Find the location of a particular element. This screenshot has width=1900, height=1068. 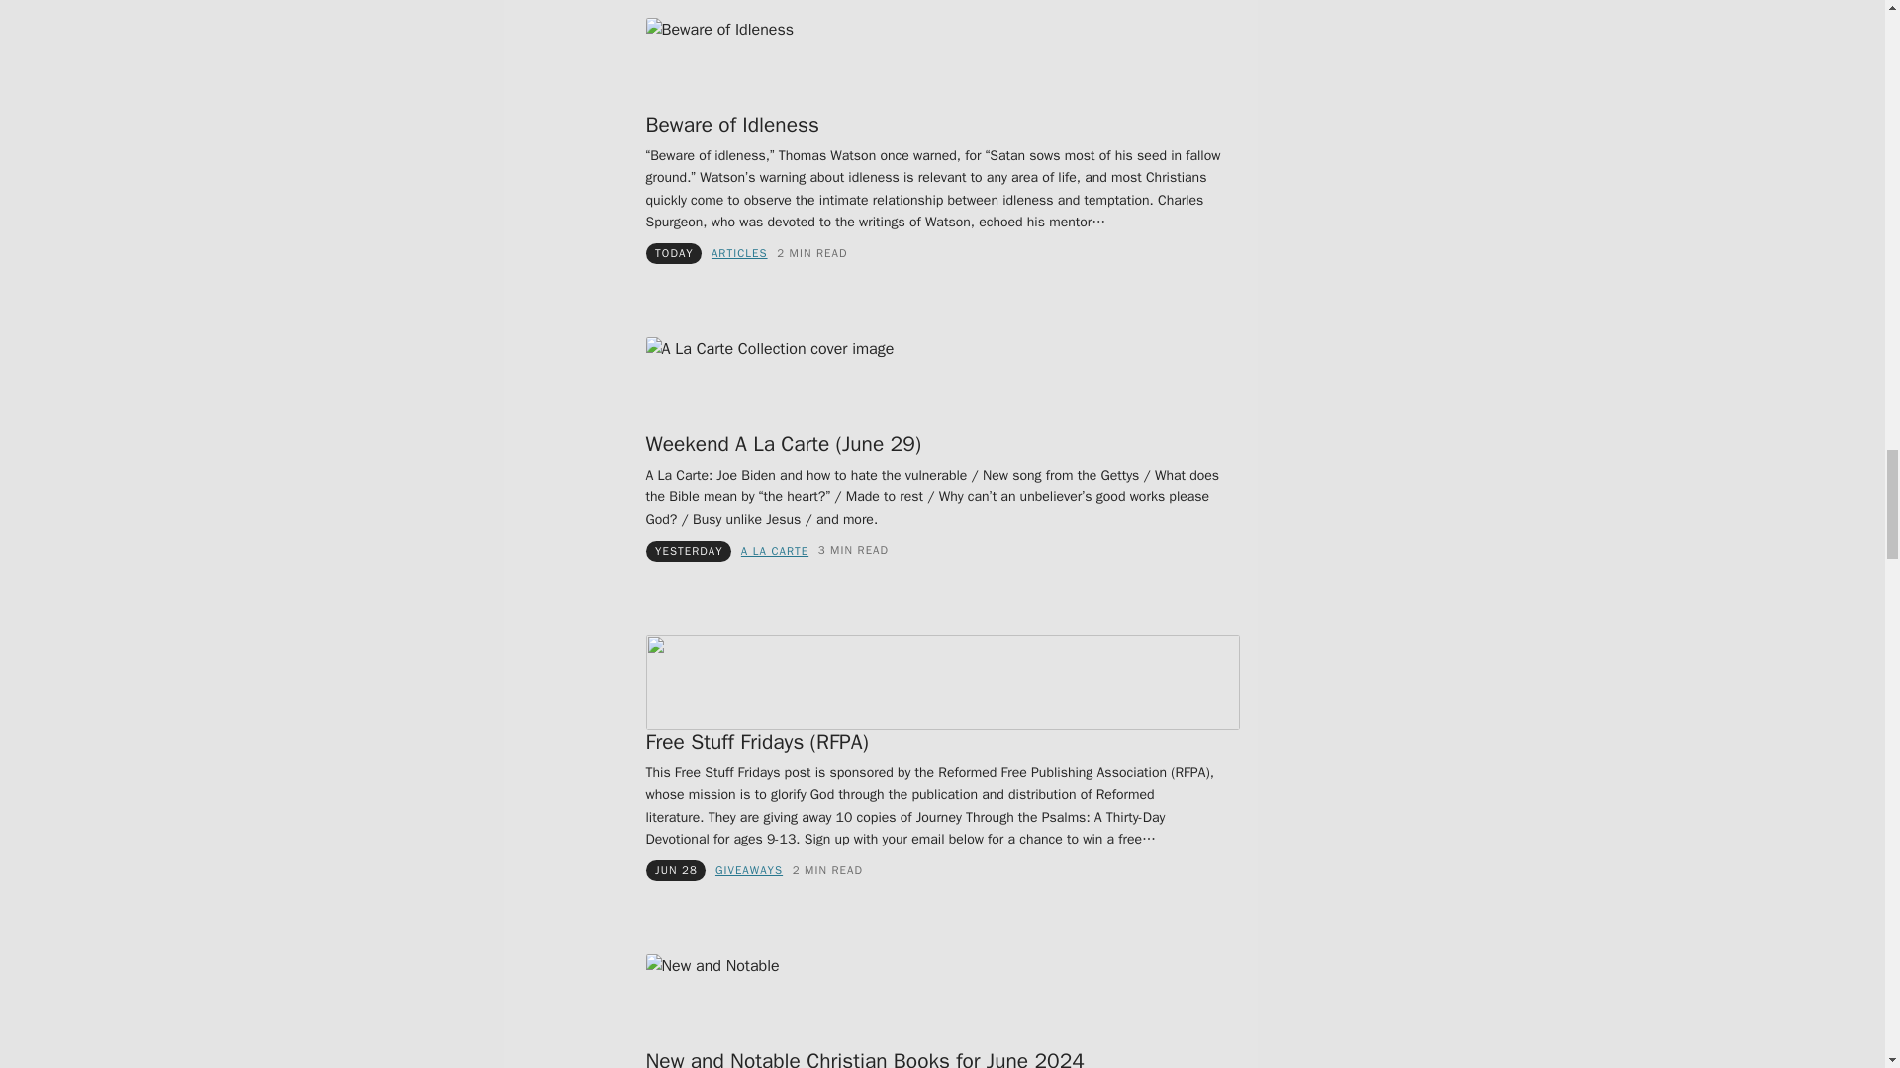

231 words is located at coordinates (811, 253).